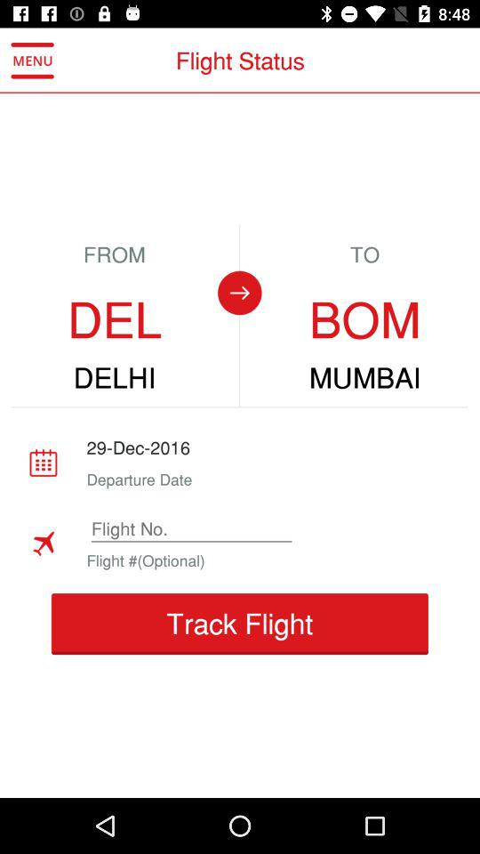 This screenshot has height=854, width=480. What do you see at coordinates (364, 320) in the screenshot?
I see `flip to bom icon` at bounding box center [364, 320].